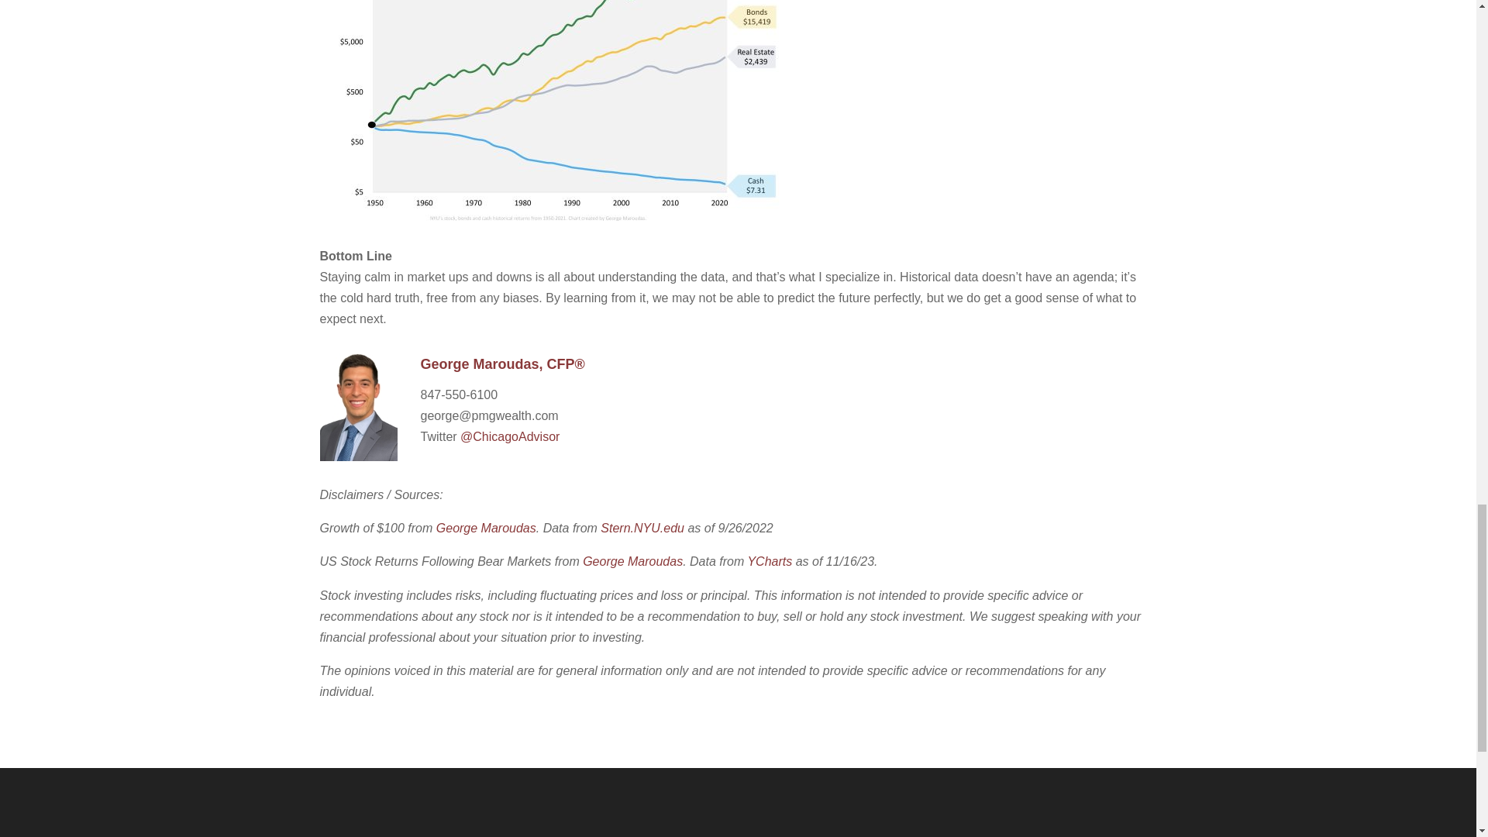  I want to click on YCharts, so click(769, 561).